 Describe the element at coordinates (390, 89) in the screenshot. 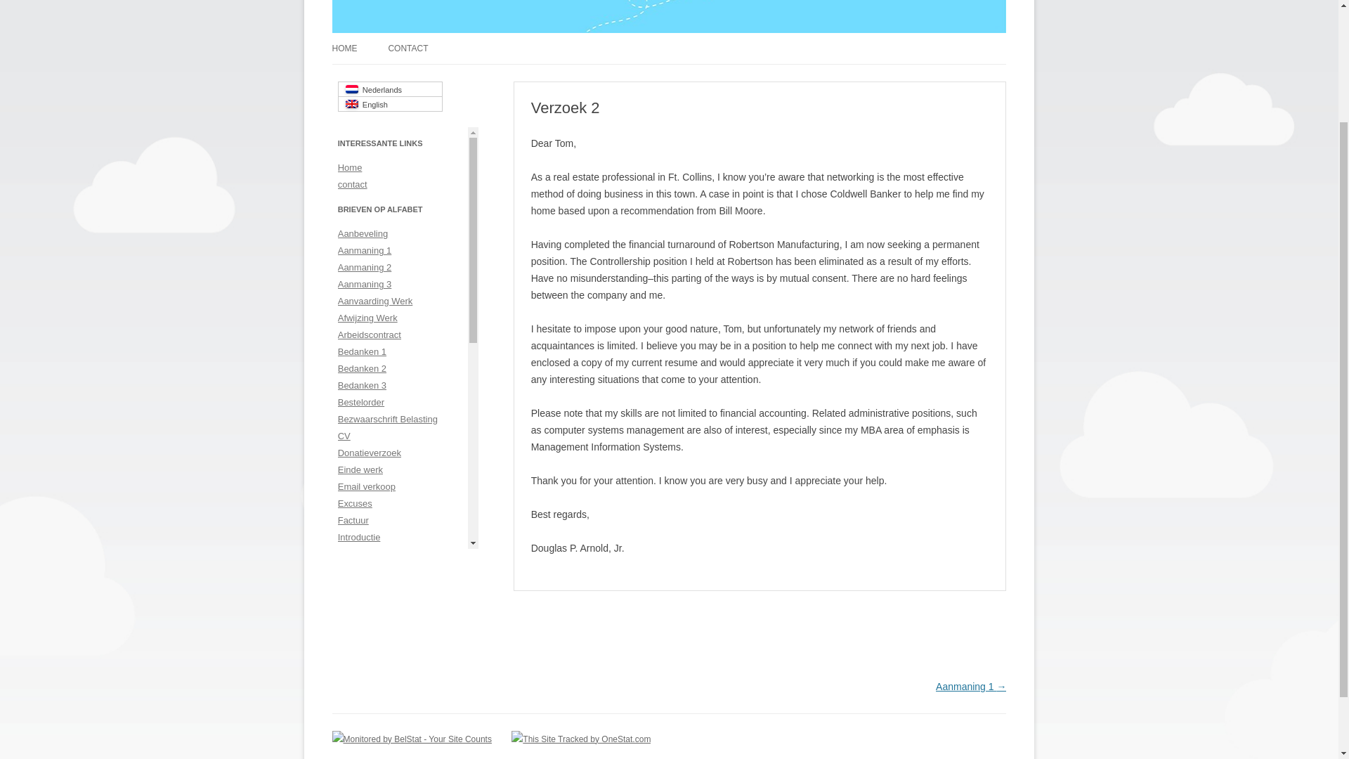

I see `  Nederlands` at that location.